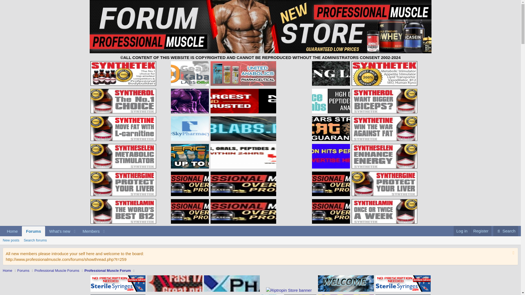  What do you see at coordinates (243, 73) in the screenshot?
I see `Synthetek Industries` at bounding box center [243, 73].